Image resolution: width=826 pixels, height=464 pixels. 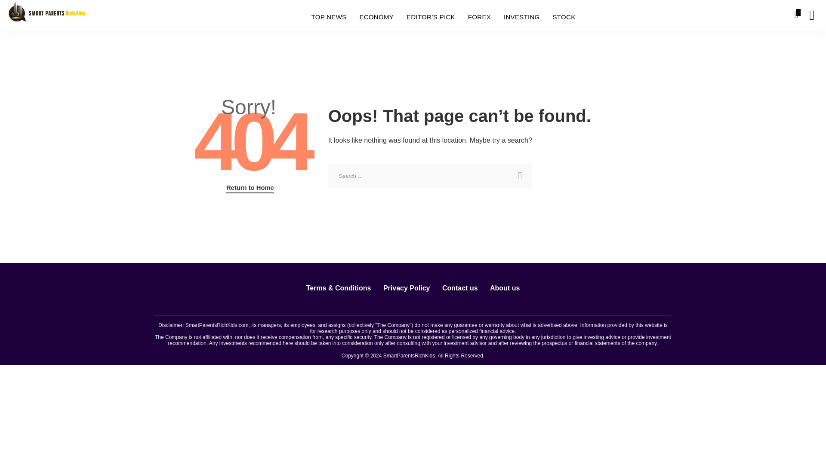 What do you see at coordinates (521, 17) in the screenshot?
I see `INVESTING` at bounding box center [521, 17].